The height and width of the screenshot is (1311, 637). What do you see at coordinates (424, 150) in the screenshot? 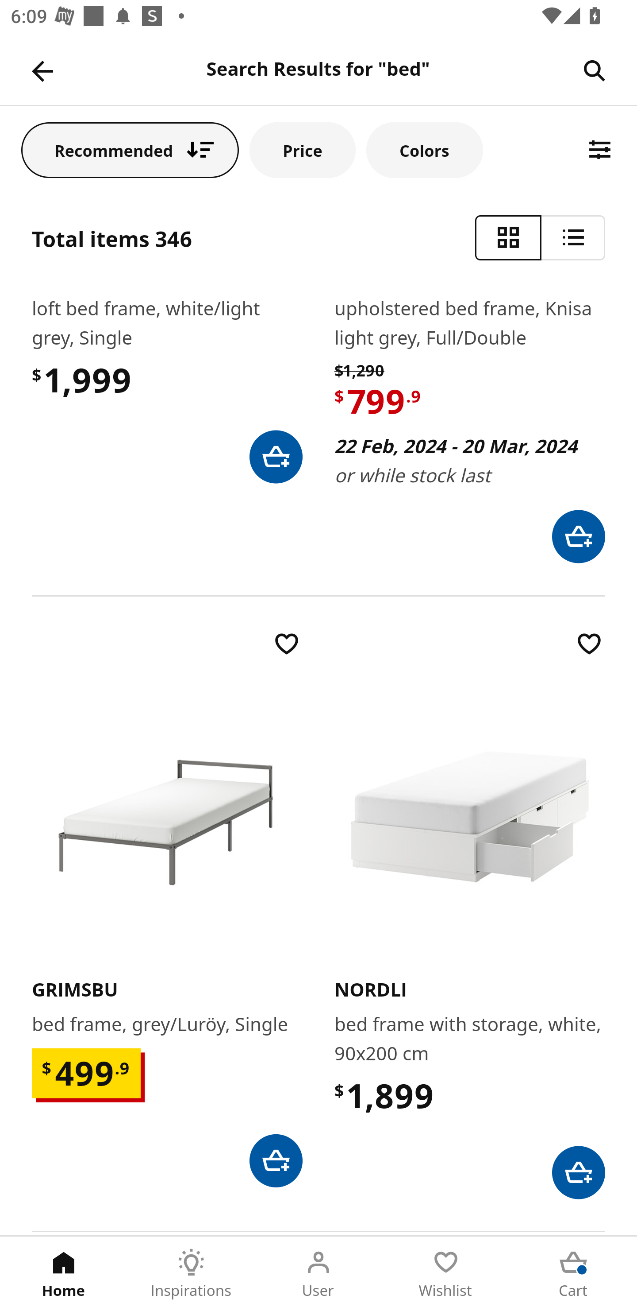
I see `Colors` at bounding box center [424, 150].